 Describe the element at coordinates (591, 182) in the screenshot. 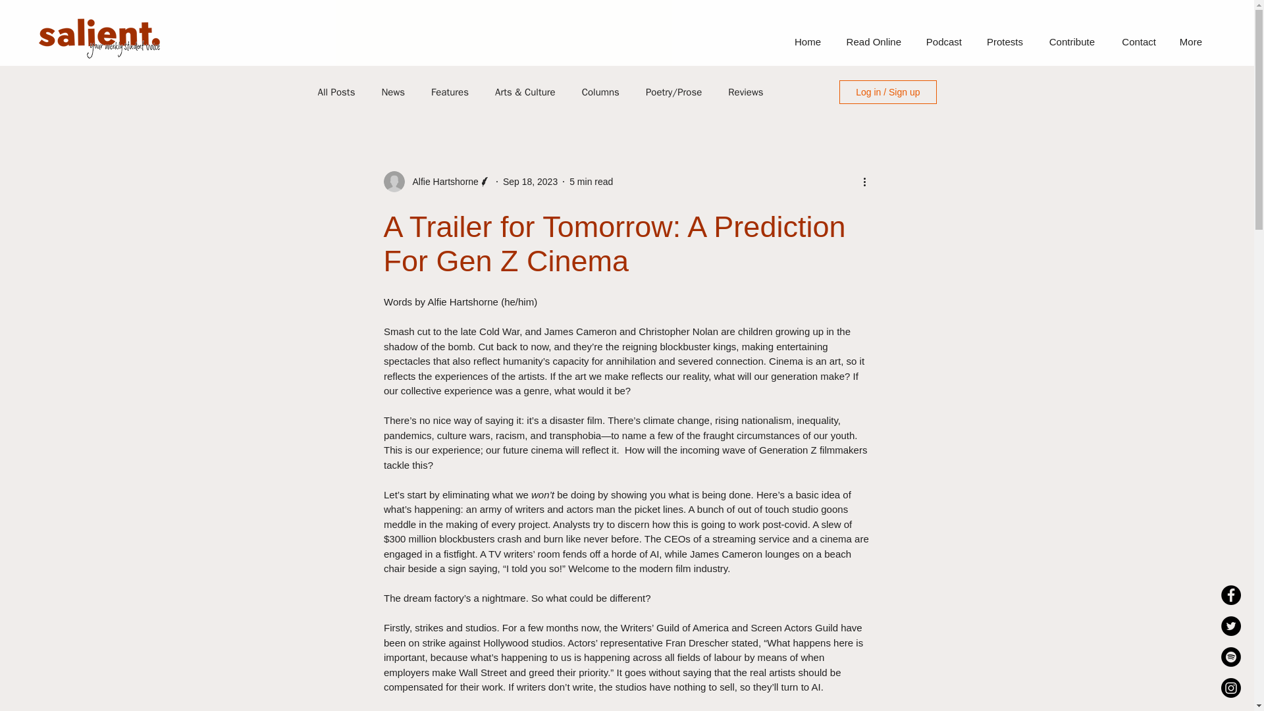

I see `5 min read` at that location.